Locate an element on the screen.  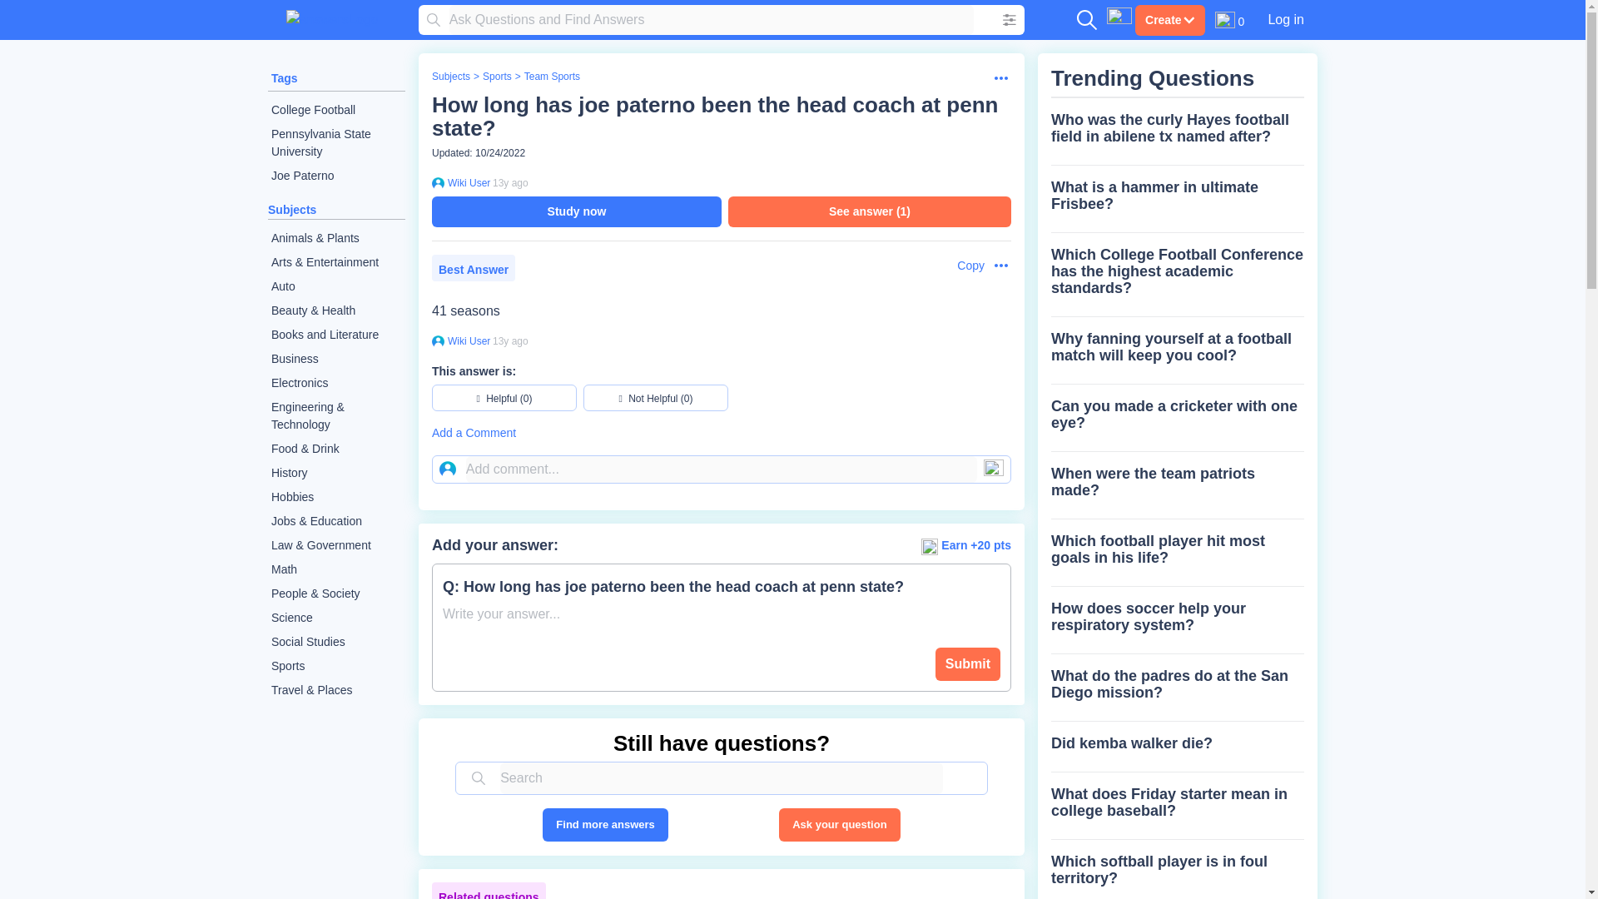
Copy is located at coordinates (962, 266).